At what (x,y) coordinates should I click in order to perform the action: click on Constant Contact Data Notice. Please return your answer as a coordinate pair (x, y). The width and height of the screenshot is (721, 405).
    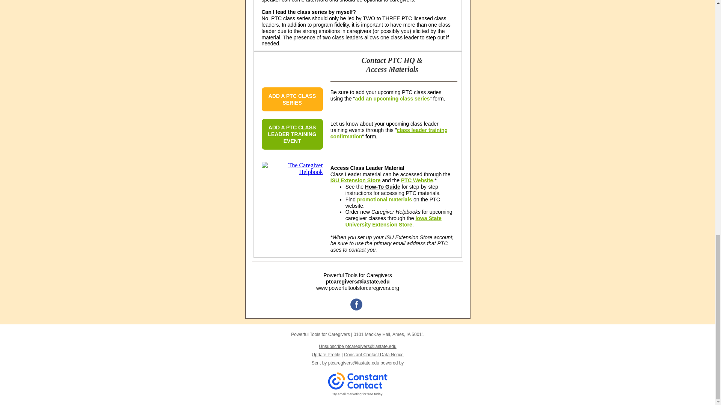
    Looking at the image, I should click on (374, 354).